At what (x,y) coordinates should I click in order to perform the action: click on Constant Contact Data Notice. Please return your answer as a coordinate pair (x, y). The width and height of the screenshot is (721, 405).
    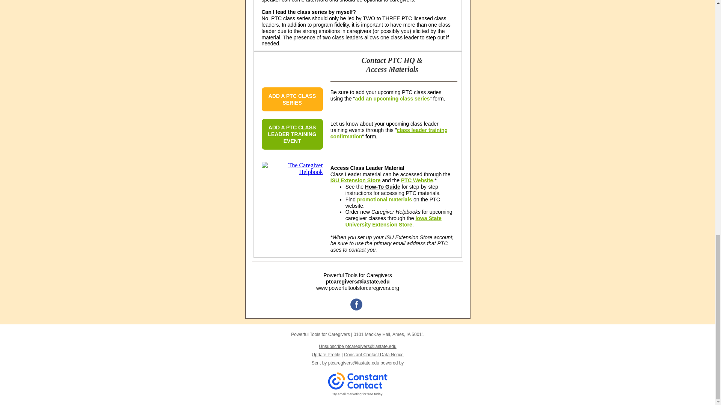
    Looking at the image, I should click on (374, 354).